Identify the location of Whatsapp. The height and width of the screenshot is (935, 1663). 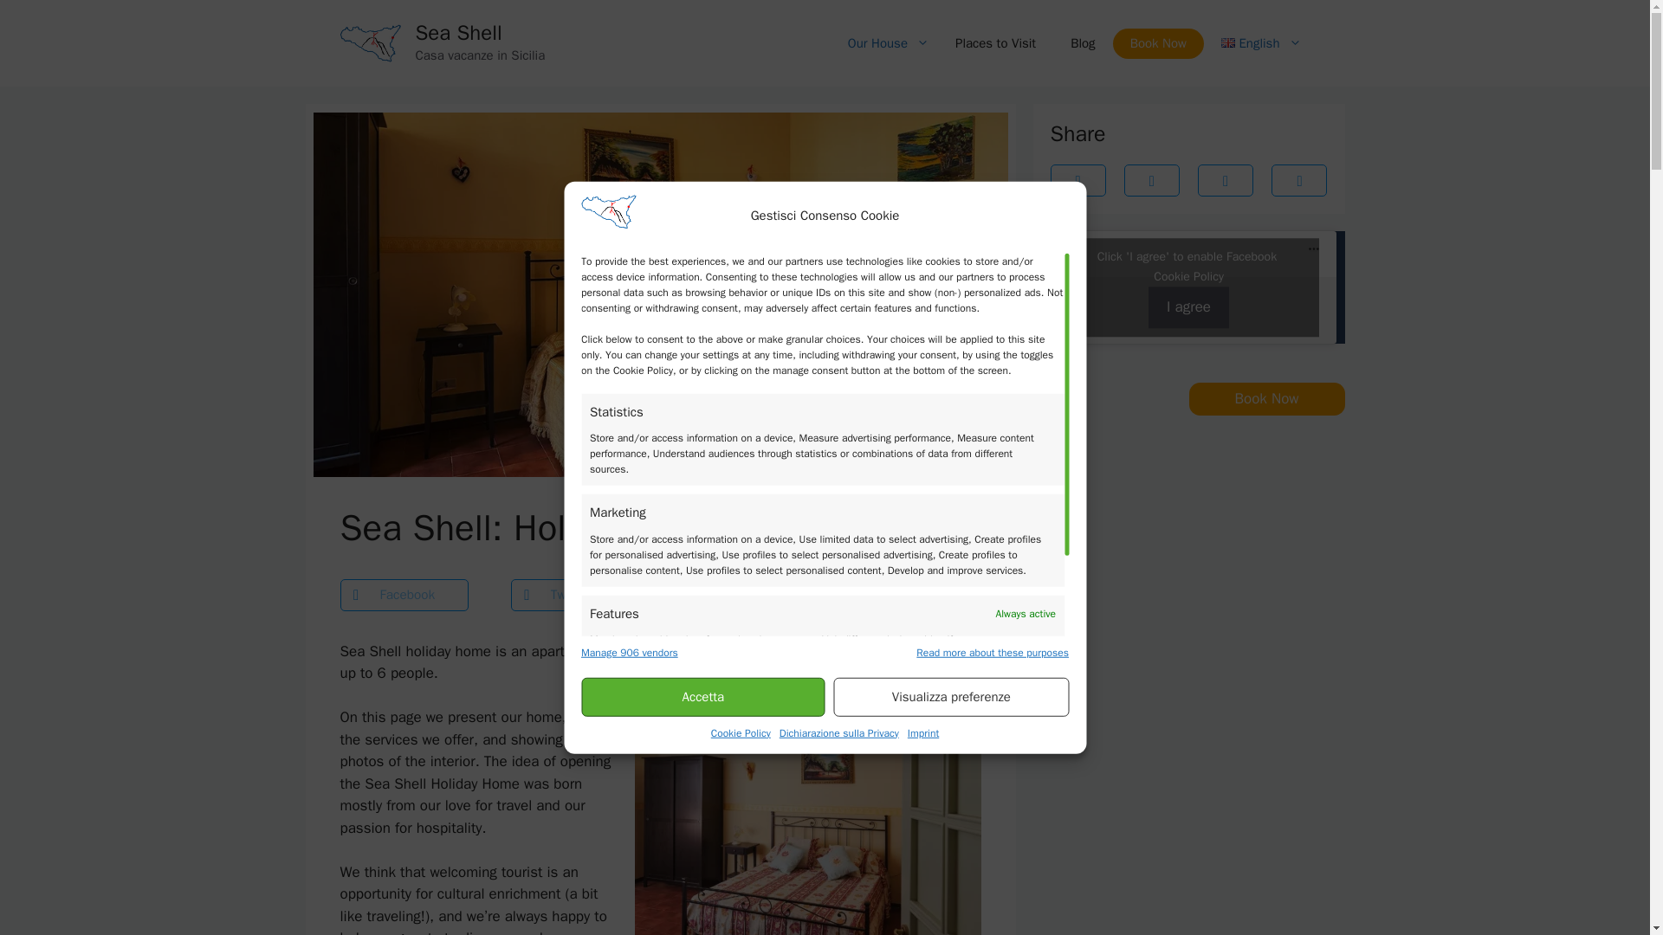
(745, 595).